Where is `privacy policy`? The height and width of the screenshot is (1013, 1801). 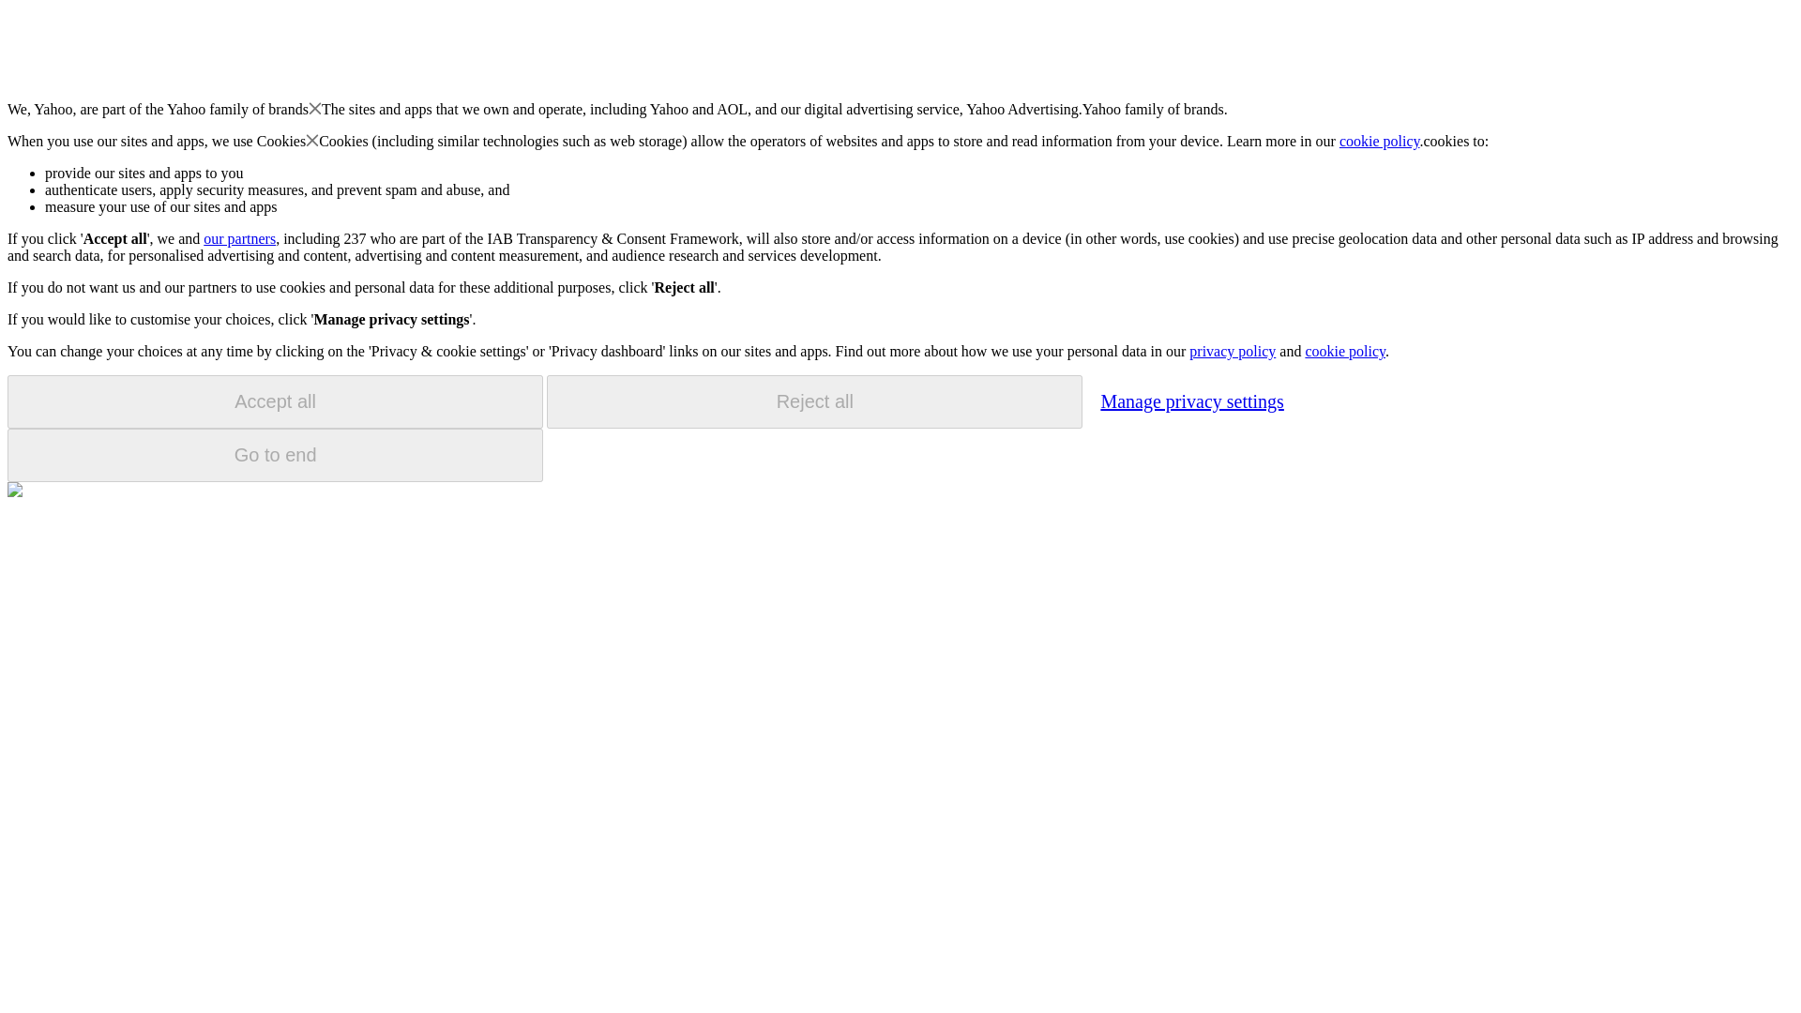
privacy policy is located at coordinates (1232, 351).